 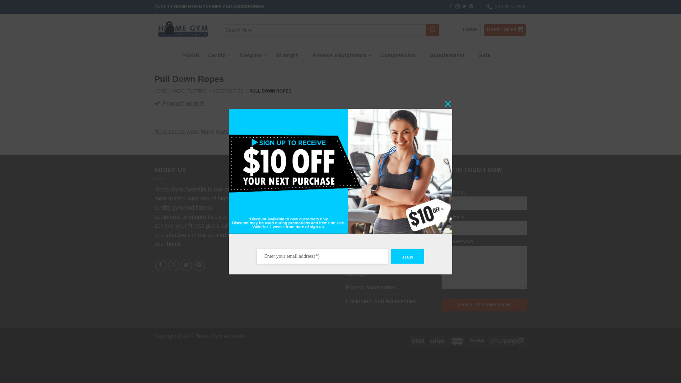 What do you see at coordinates (354, 233) in the screenshot?
I see `Cardio` at bounding box center [354, 233].